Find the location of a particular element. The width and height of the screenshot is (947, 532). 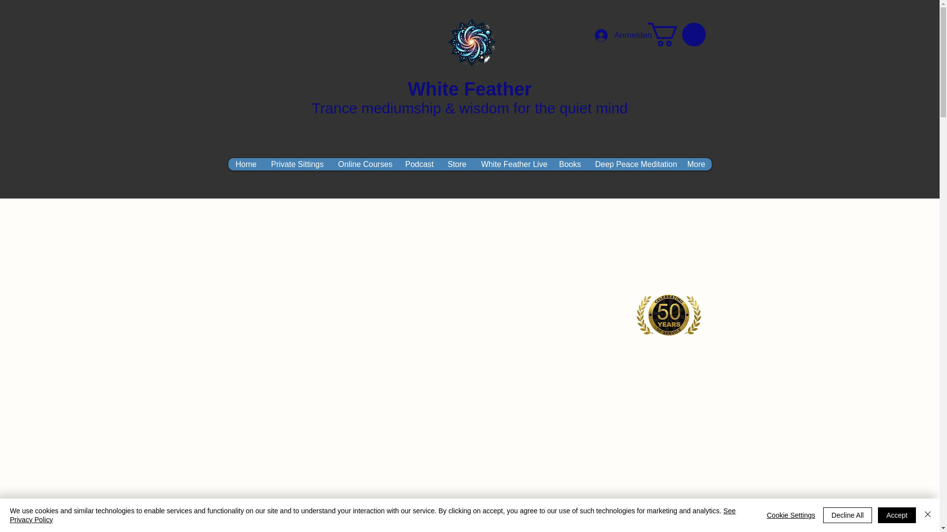

White Feather is located at coordinates (470, 89).